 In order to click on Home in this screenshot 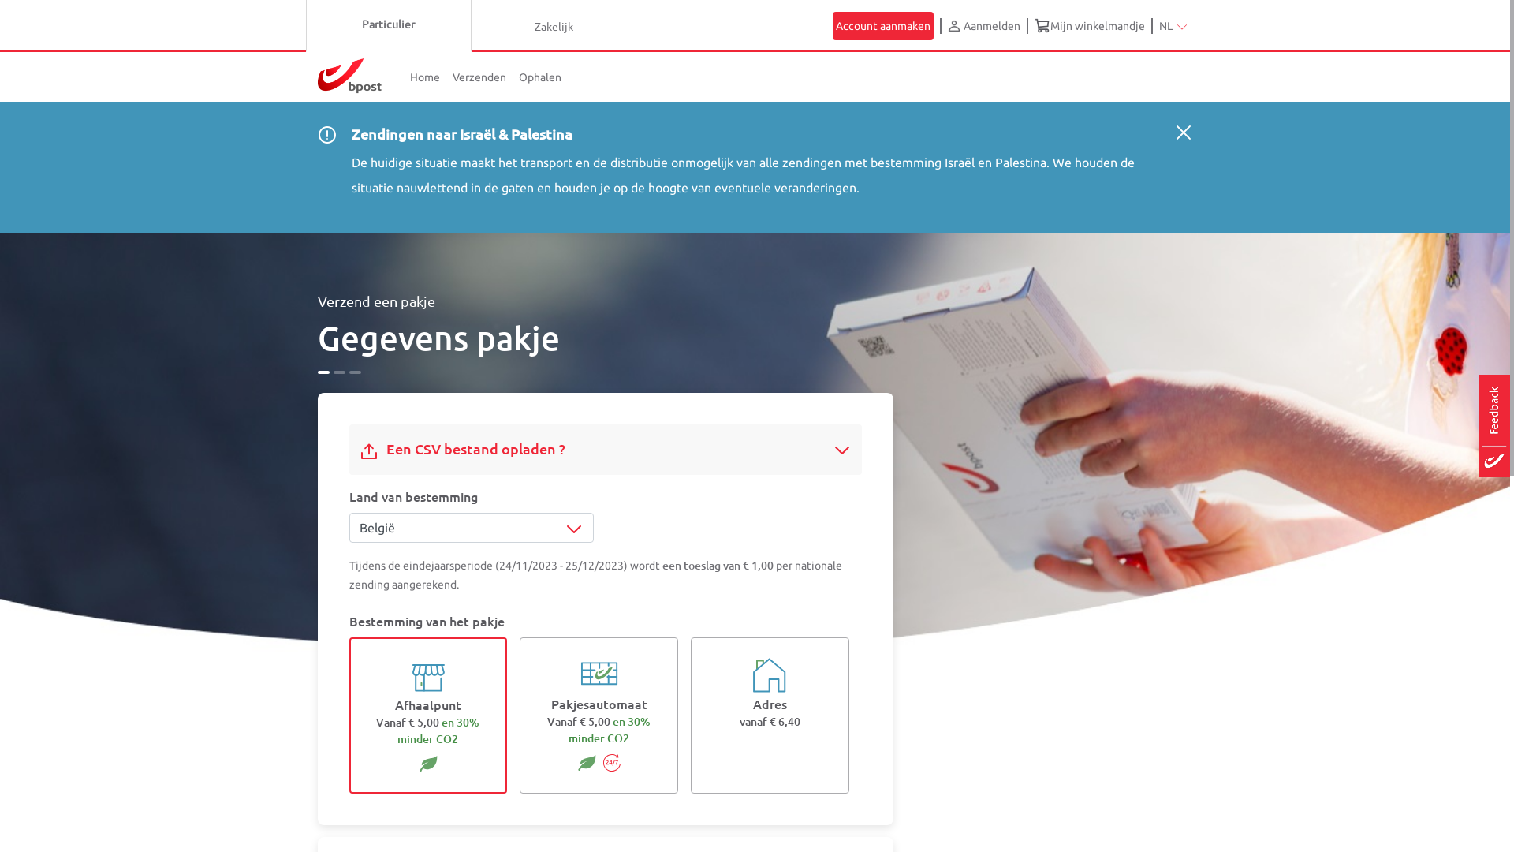, I will do `click(425, 77)`.